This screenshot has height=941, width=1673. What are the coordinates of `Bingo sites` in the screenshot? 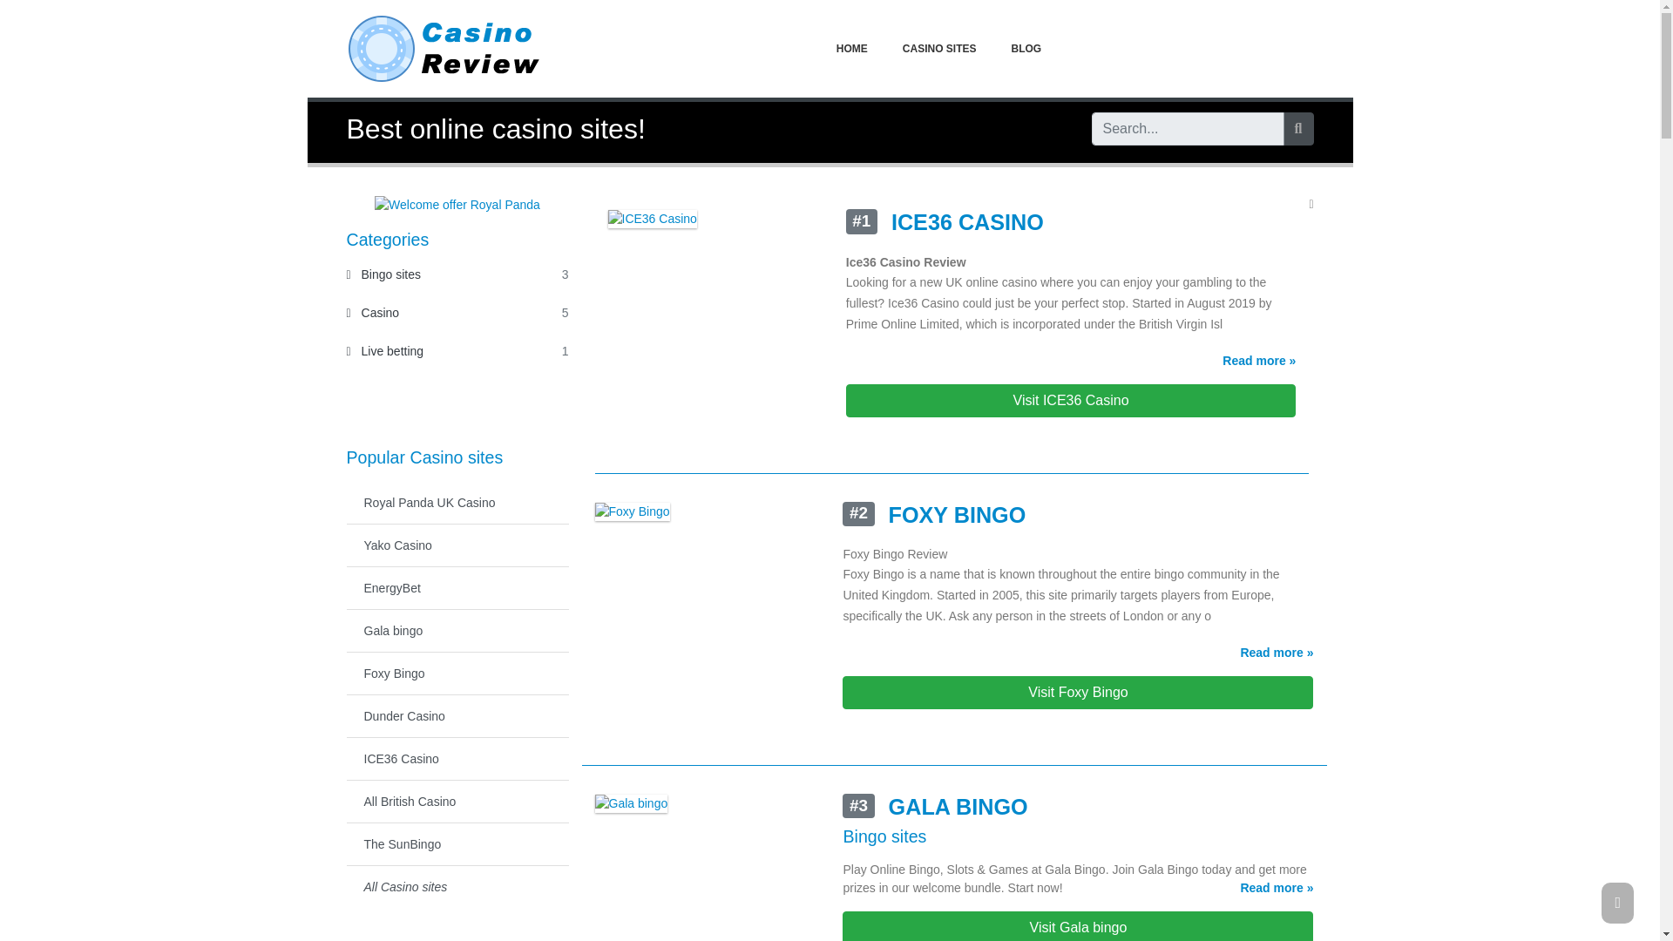 It's located at (383, 274).